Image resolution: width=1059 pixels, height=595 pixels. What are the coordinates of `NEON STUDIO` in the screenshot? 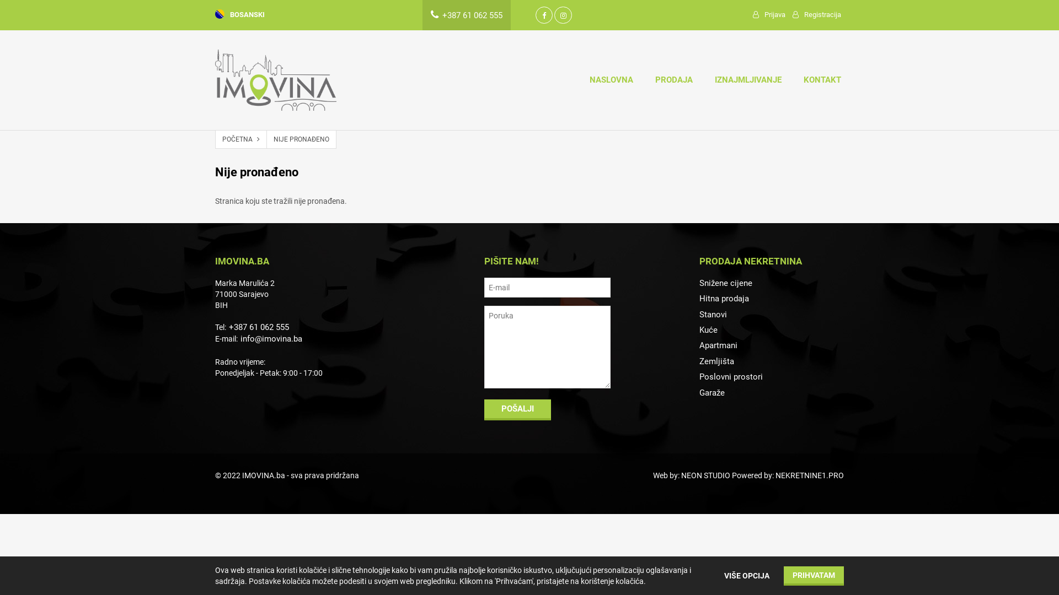 It's located at (706, 475).